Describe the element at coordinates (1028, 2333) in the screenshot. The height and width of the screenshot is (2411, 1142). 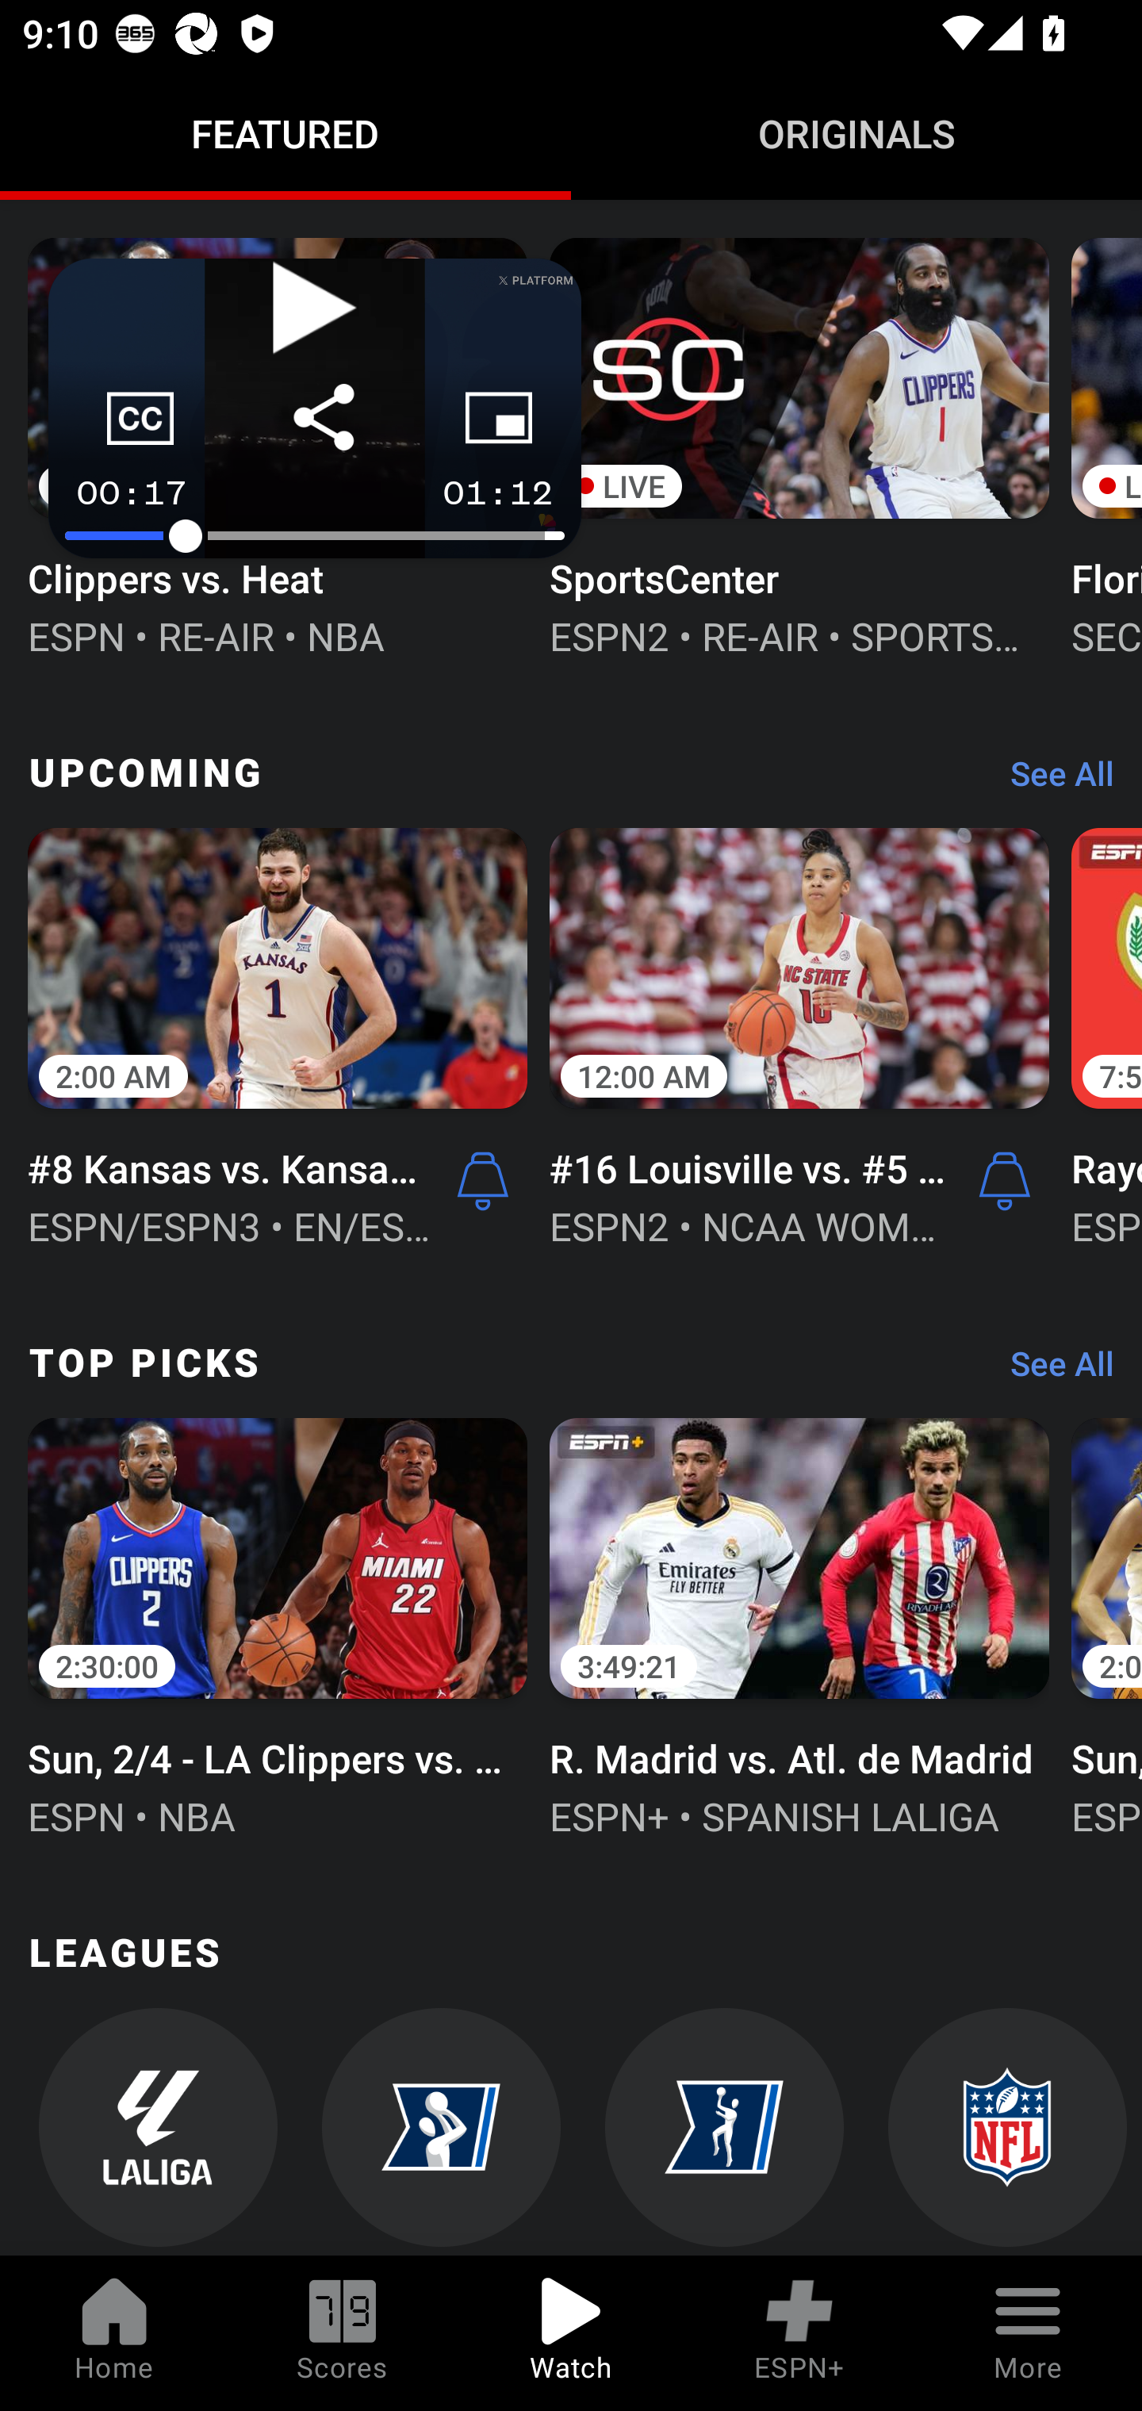
I see `More` at that location.